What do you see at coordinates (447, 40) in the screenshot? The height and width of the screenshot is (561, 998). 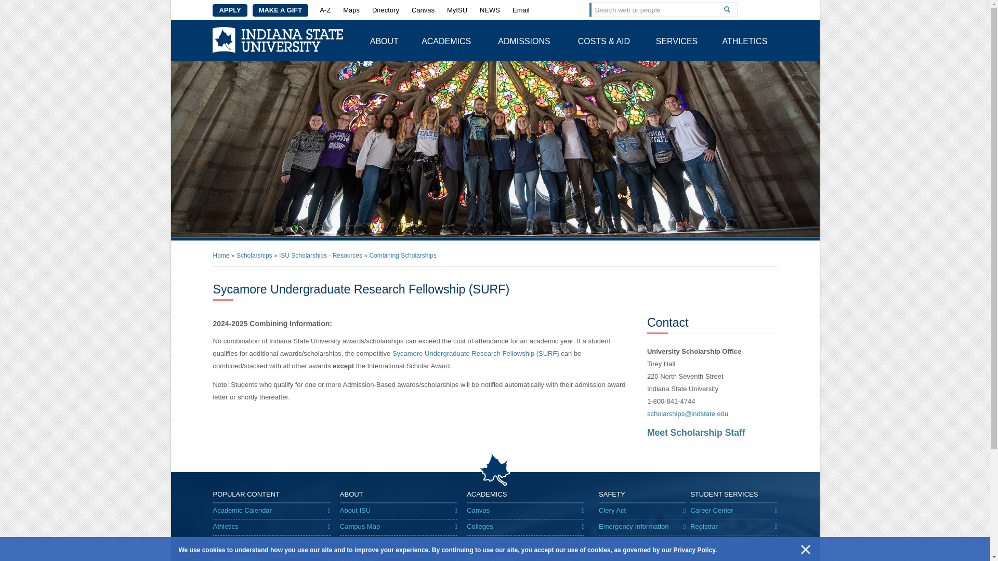 I see `ACADEMICS` at bounding box center [447, 40].